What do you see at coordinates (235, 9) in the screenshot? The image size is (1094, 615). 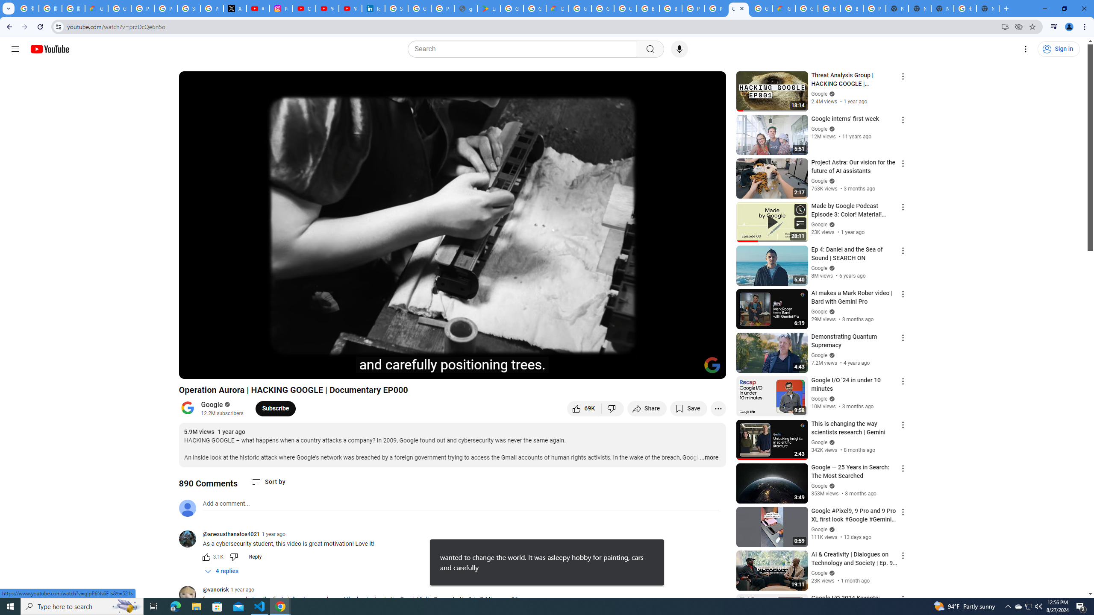 I see `X` at bounding box center [235, 9].